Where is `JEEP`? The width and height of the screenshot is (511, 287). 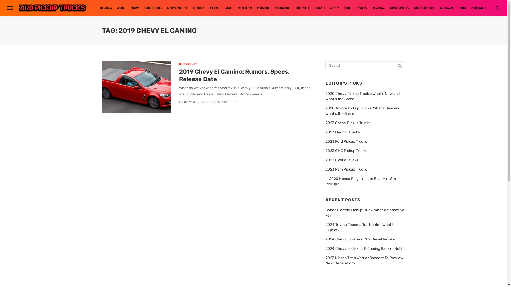
JEEP is located at coordinates (335, 8).